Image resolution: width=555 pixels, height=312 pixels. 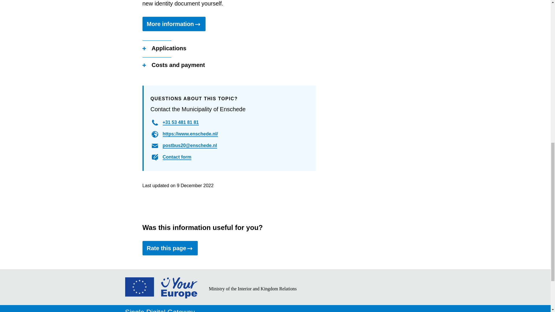 What do you see at coordinates (164, 49) in the screenshot?
I see `Applications` at bounding box center [164, 49].